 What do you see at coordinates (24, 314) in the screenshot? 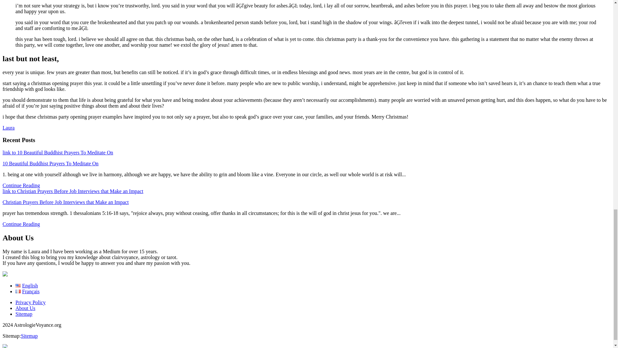
I see `Sitemap` at bounding box center [24, 314].